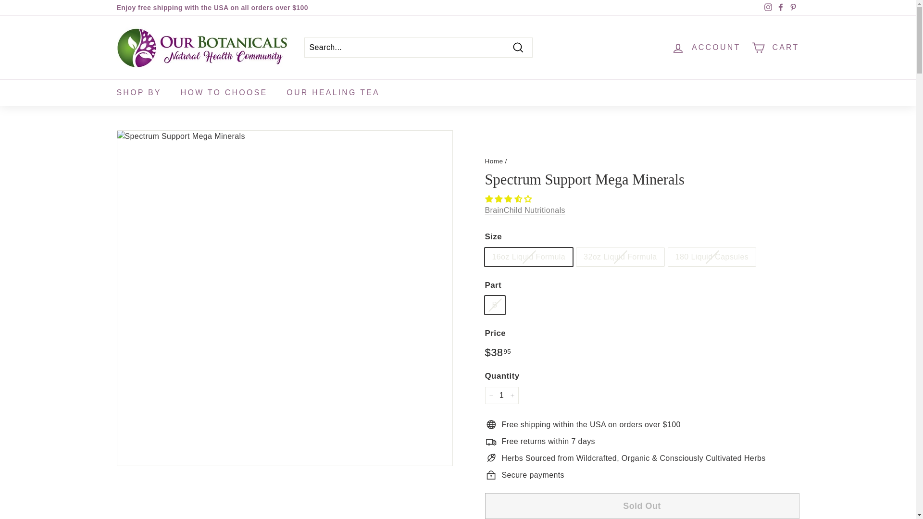 This screenshot has width=923, height=519. Describe the element at coordinates (138, 93) in the screenshot. I see `SHOP BY` at that location.